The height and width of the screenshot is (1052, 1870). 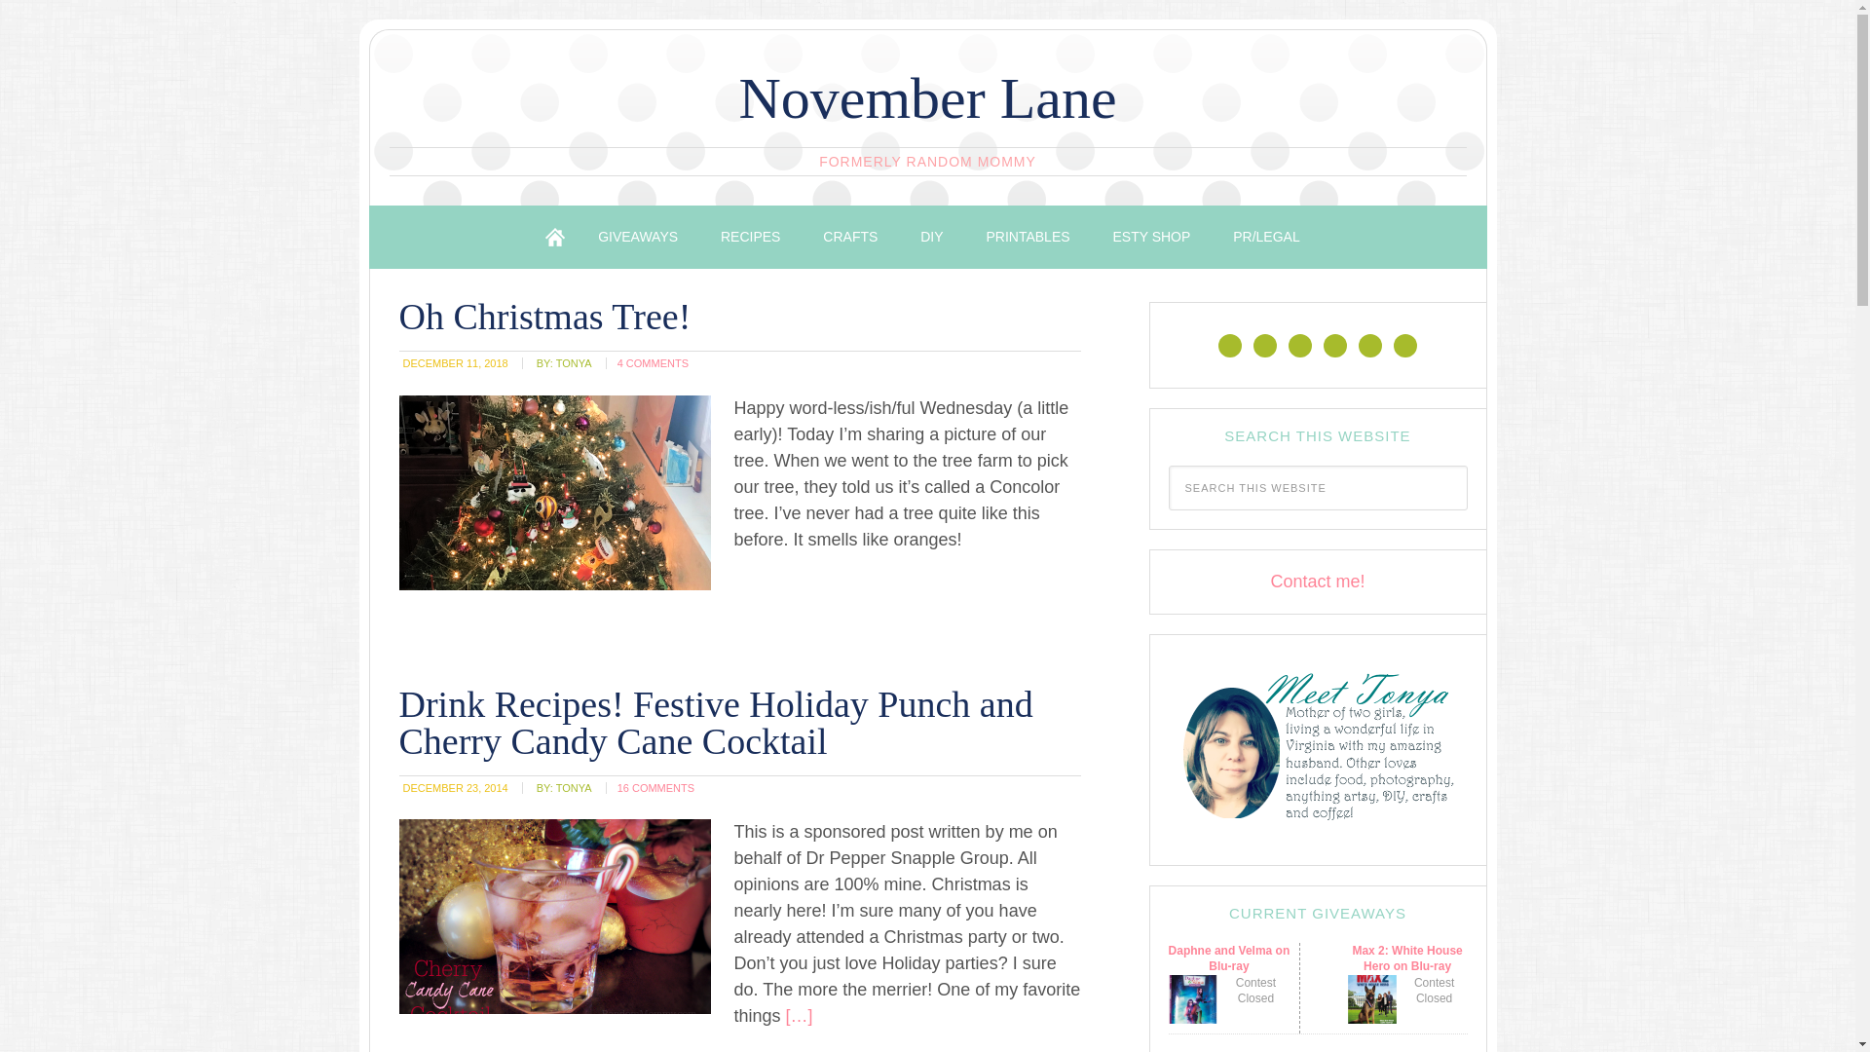 I want to click on Oh Christmas Tree!, so click(x=545, y=316).